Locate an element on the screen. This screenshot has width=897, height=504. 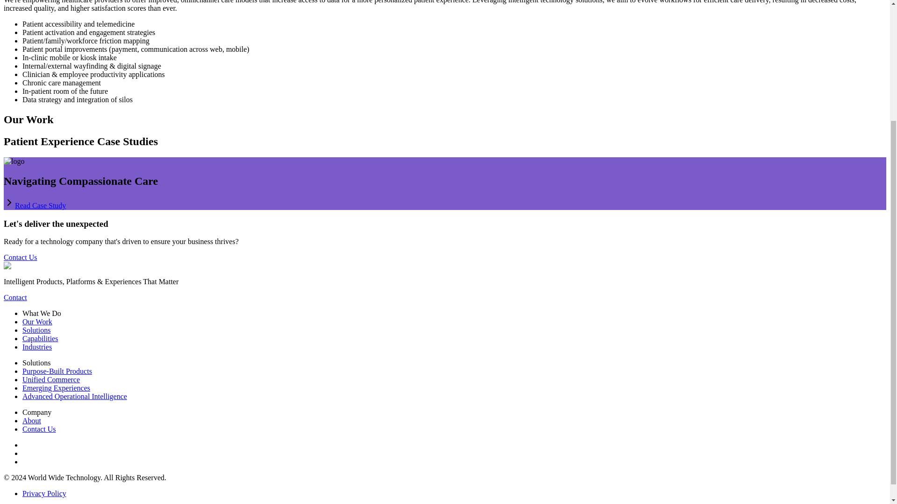
Purpose-Built Products is located at coordinates (57, 371).